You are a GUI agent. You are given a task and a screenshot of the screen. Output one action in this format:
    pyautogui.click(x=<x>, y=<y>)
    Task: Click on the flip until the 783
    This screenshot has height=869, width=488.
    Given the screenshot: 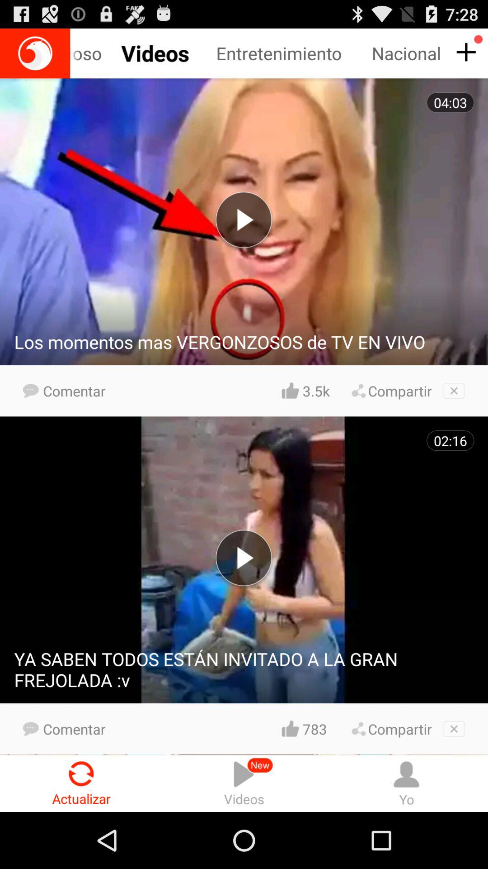 What is the action you would take?
    pyautogui.click(x=316, y=729)
    